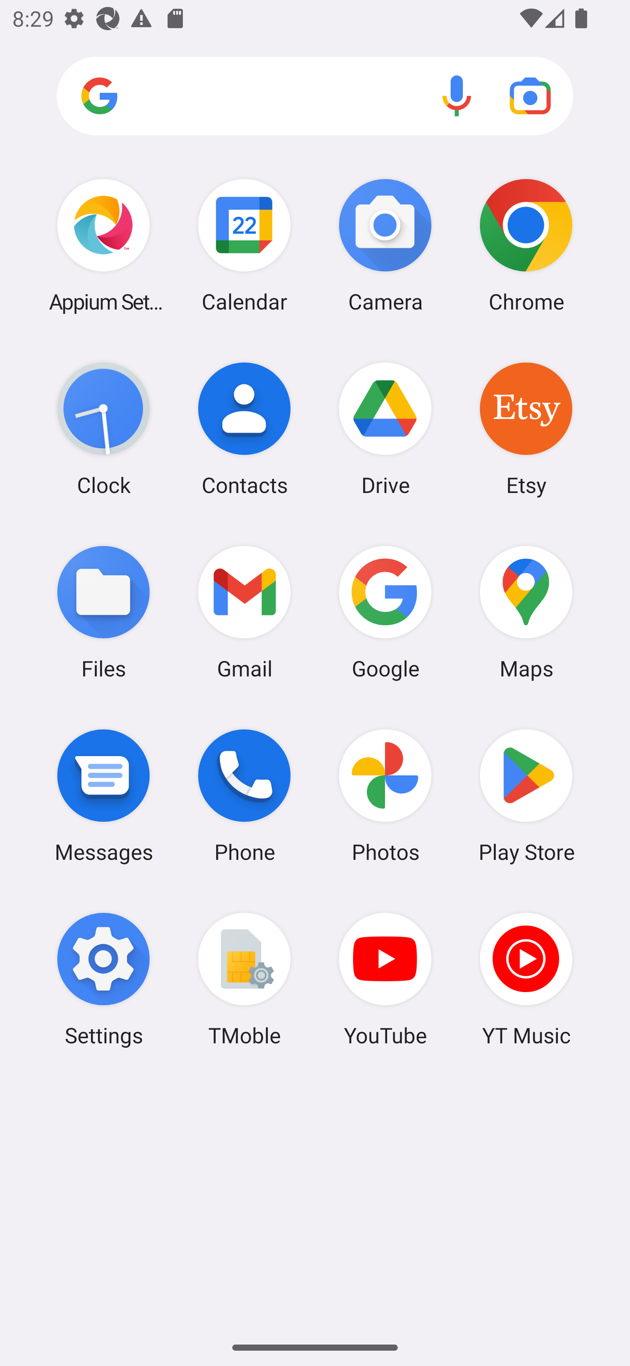  What do you see at coordinates (244, 245) in the screenshot?
I see `Calendar` at bounding box center [244, 245].